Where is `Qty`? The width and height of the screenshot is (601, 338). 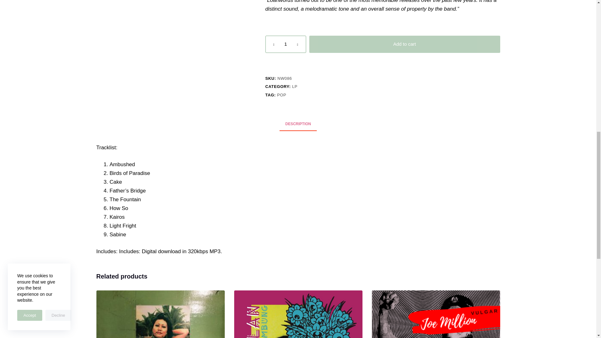
Qty is located at coordinates (285, 44).